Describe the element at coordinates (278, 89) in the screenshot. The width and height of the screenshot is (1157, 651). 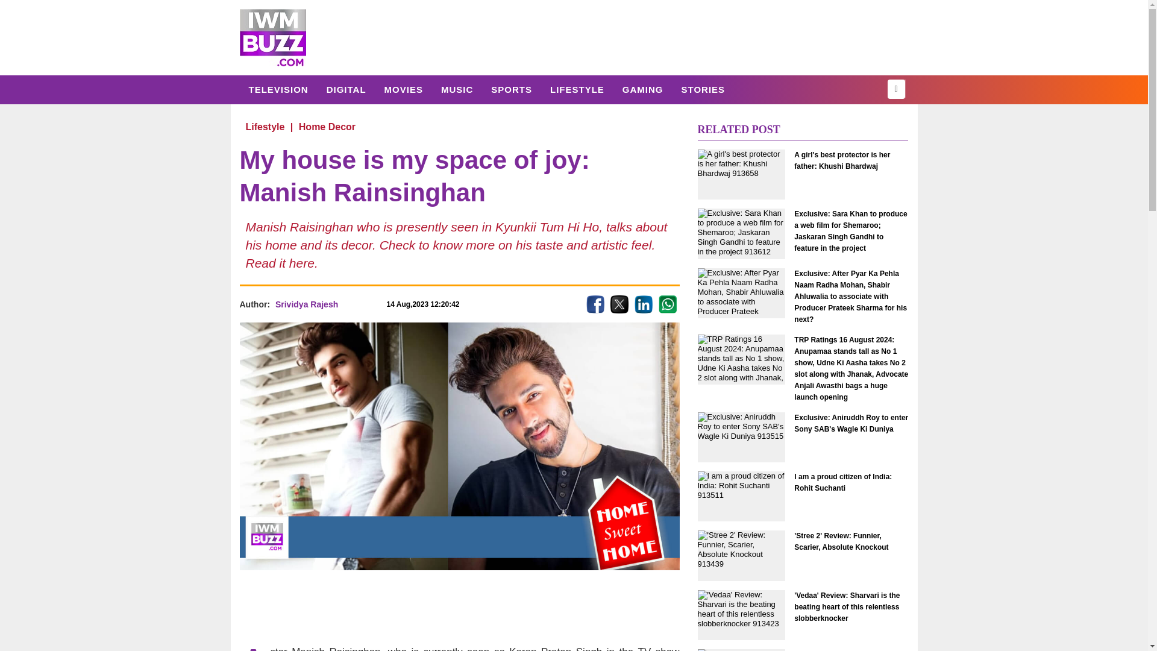
I see `TELEVISION` at that location.